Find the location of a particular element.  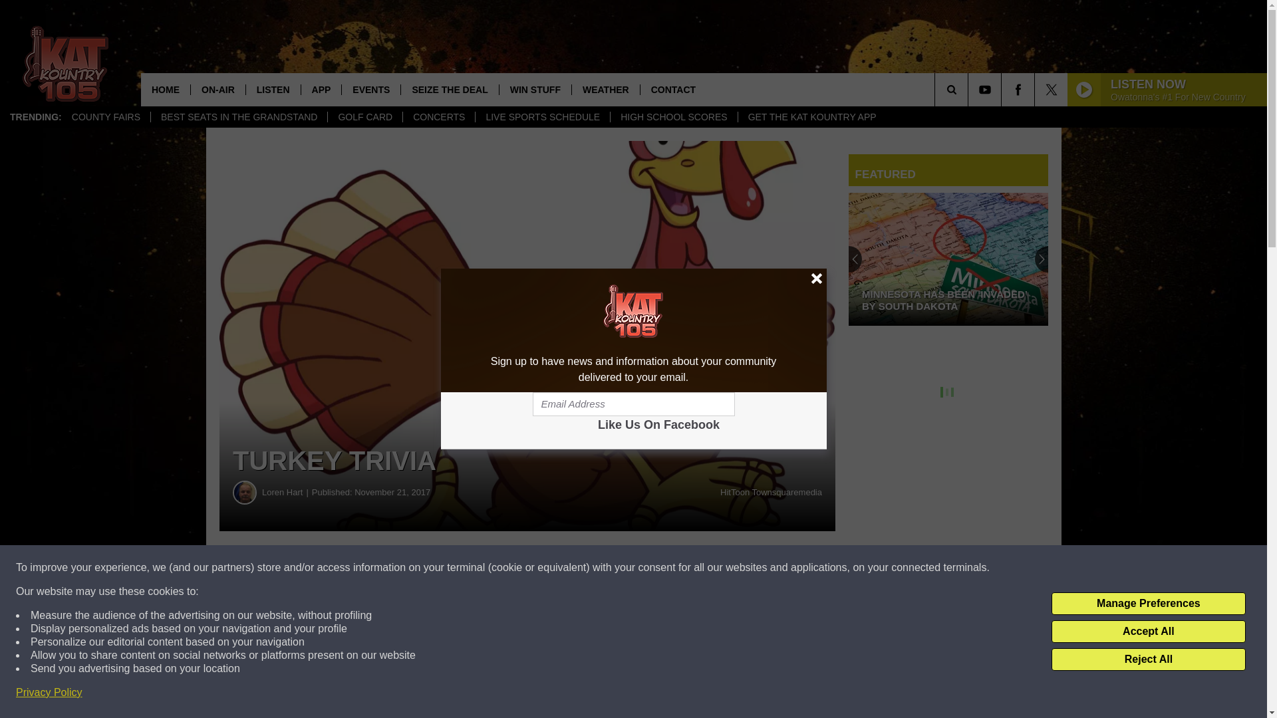

BEST SEATS IN THE GRANDSTAND is located at coordinates (238, 117).